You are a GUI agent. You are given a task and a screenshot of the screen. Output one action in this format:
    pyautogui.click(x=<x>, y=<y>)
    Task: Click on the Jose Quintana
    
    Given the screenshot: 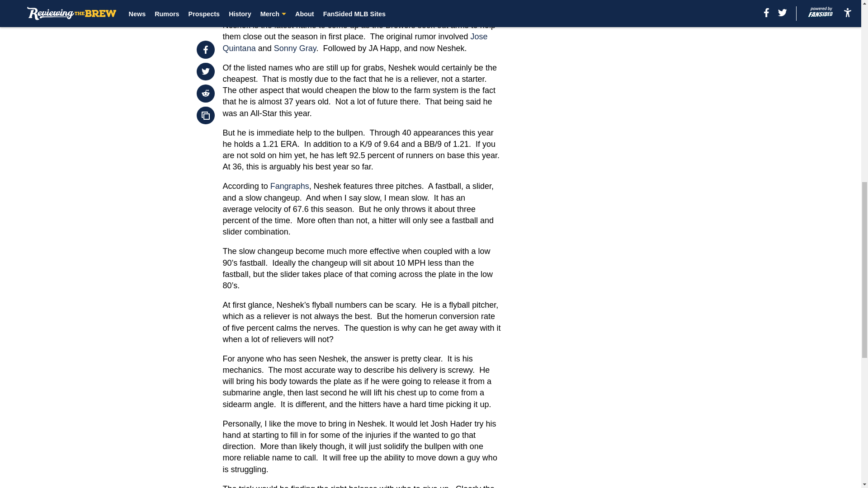 What is the action you would take?
    pyautogui.click(x=355, y=42)
    